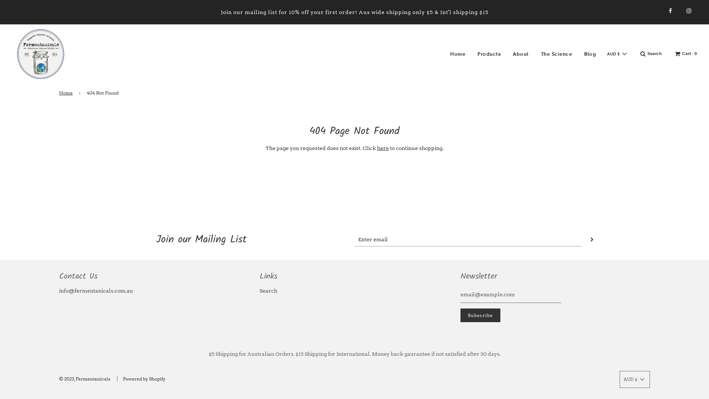  What do you see at coordinates (557, 54) in the screenshot?
I see `The Science` at bounding box center [557, 54].